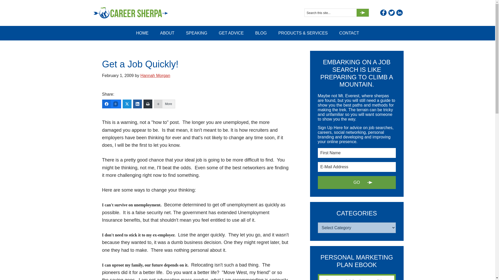 This screenshot has width=499, height=280. I want to click on GET ADVICE, so click(231, 33).